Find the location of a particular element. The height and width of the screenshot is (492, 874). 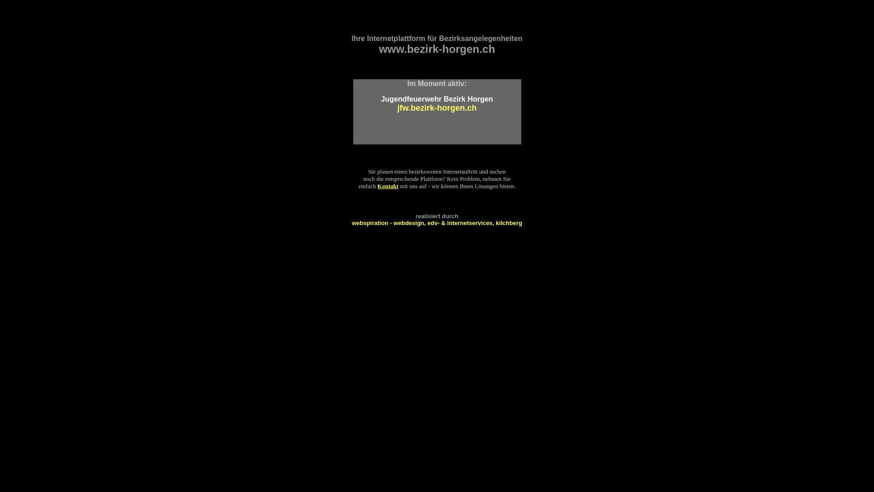

Kontakt is located at coordinates (388, 186).